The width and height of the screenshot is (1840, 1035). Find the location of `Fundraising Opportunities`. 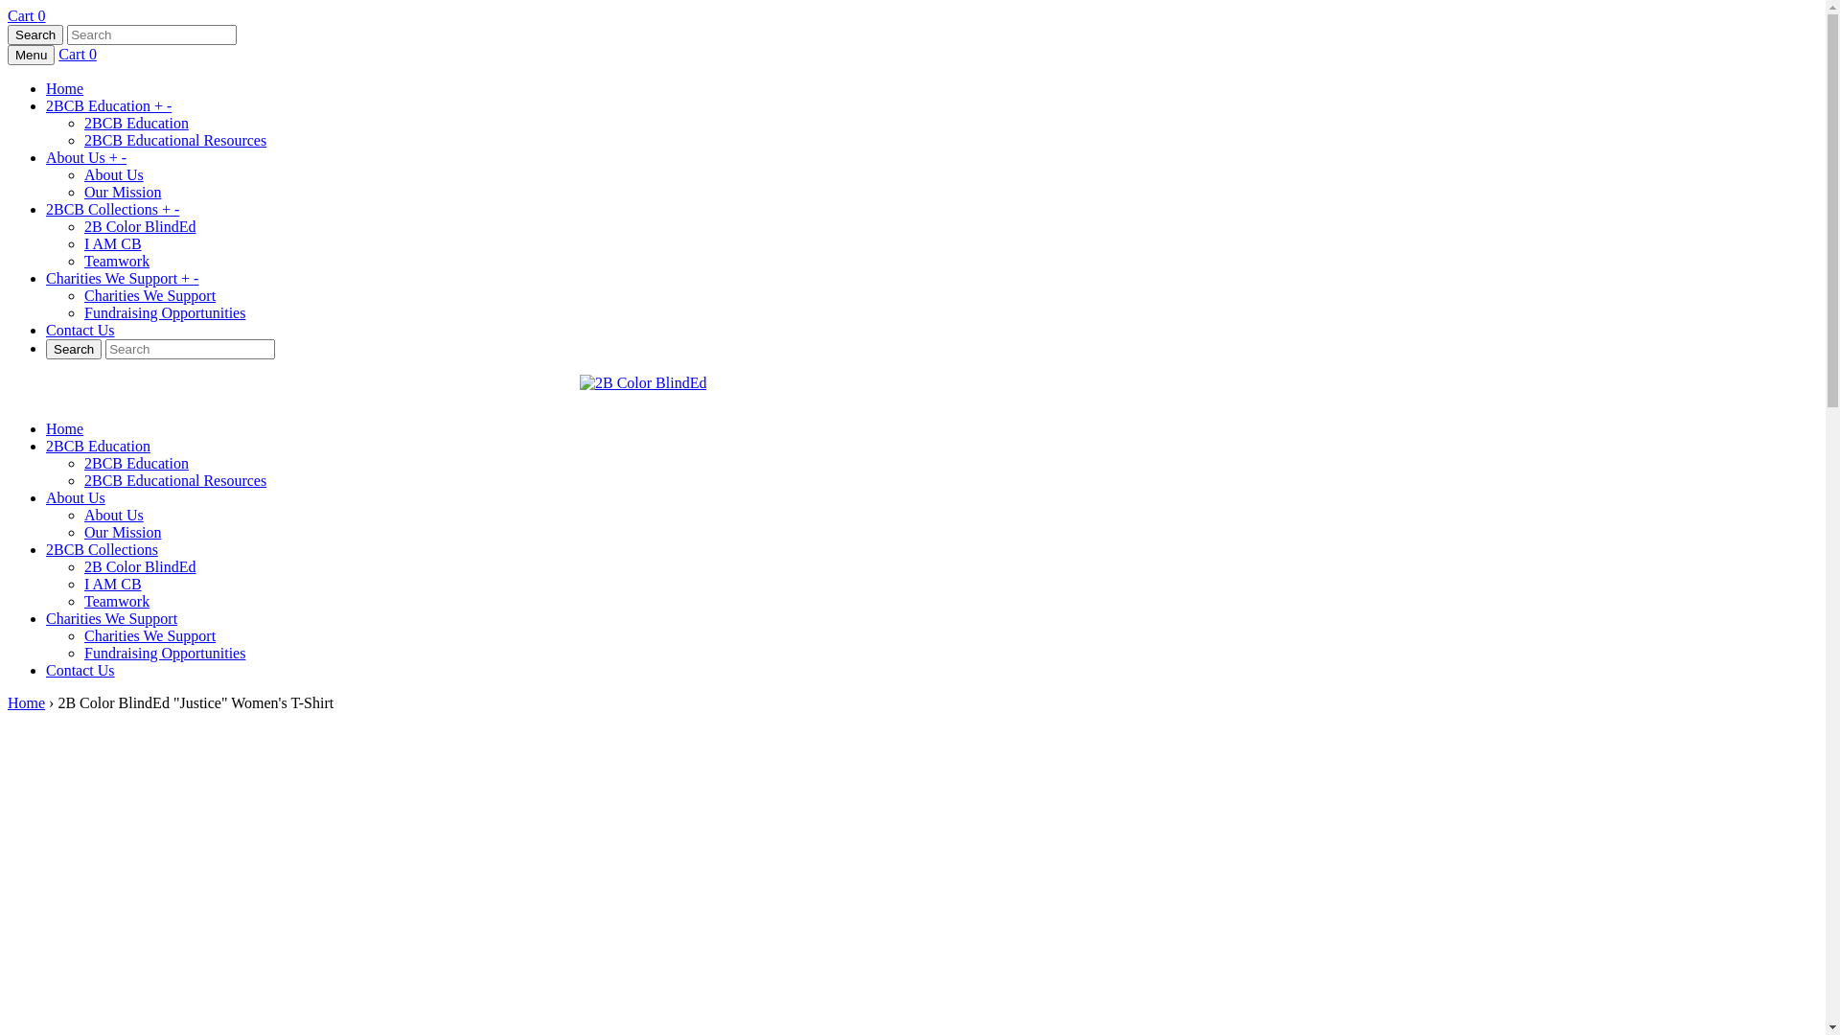

Fundraising Opportunities is located at coordinates (165, 312).